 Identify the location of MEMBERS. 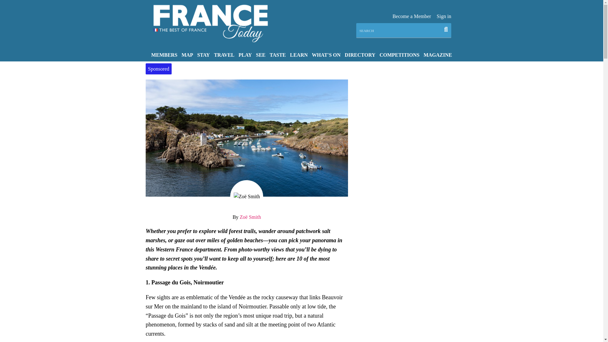
(164, 54).